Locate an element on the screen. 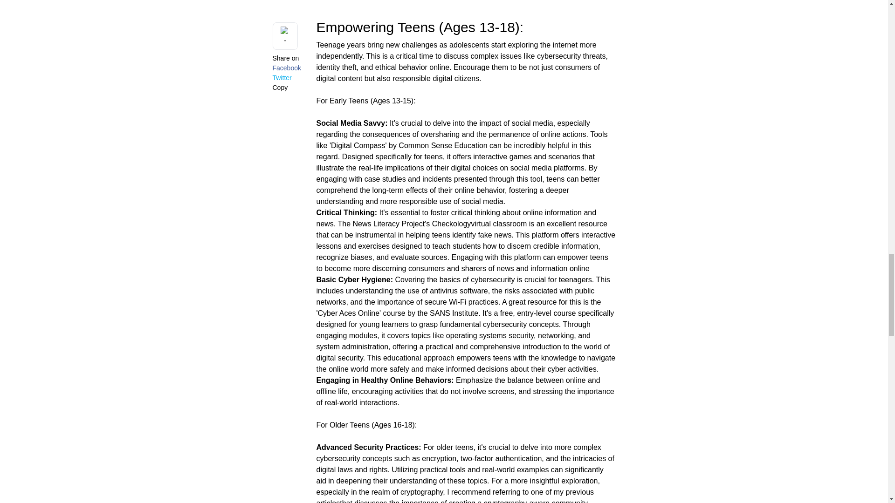 The height and width of the screenshot is (503, 895). my previous articles is located at coordinates (455, 496).